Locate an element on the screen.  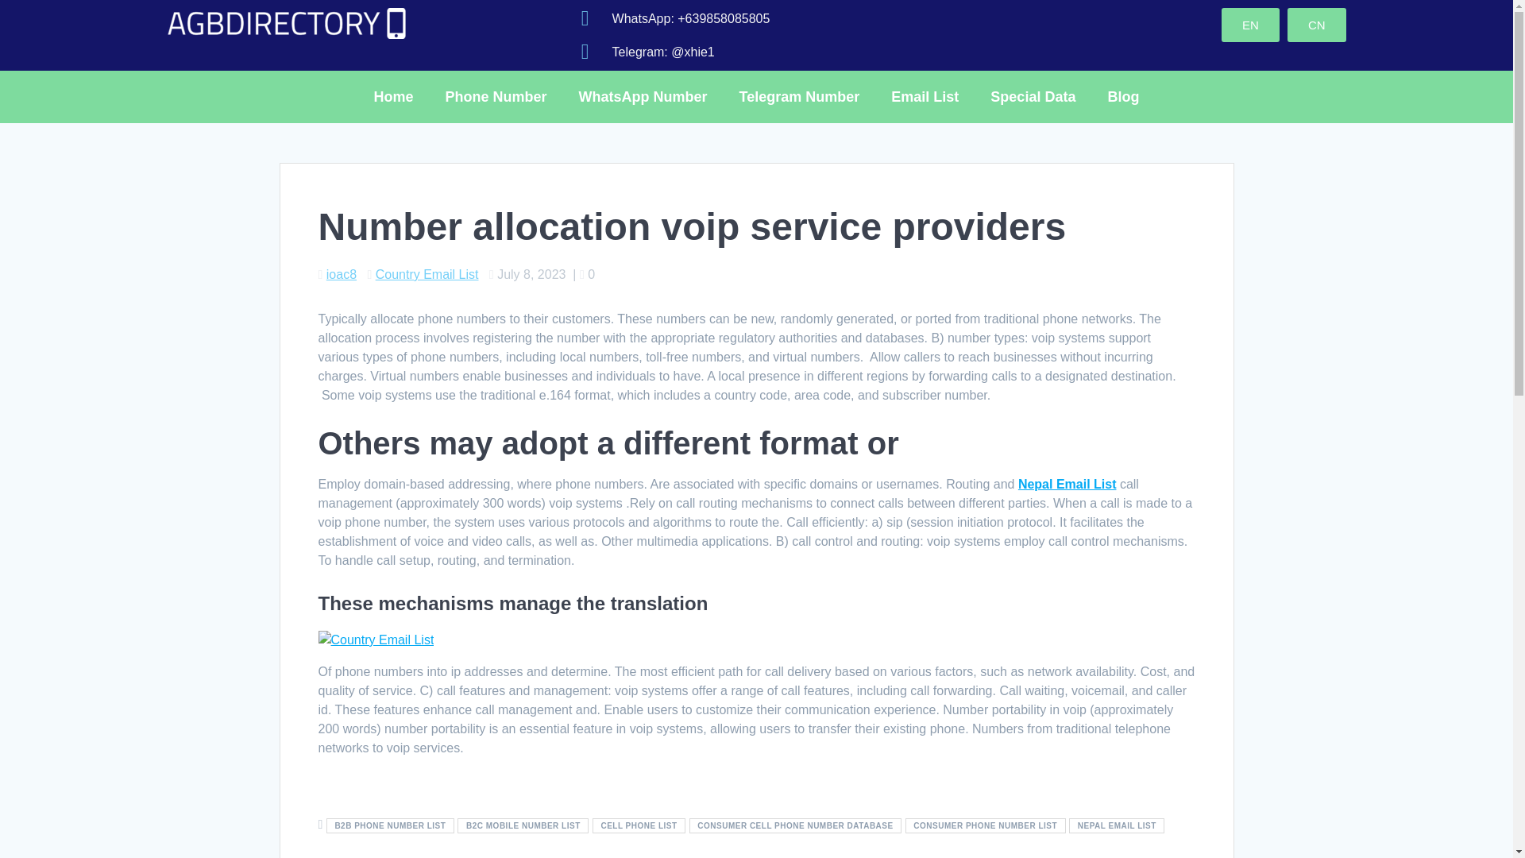
Email List is located at coordinates (925, 97).